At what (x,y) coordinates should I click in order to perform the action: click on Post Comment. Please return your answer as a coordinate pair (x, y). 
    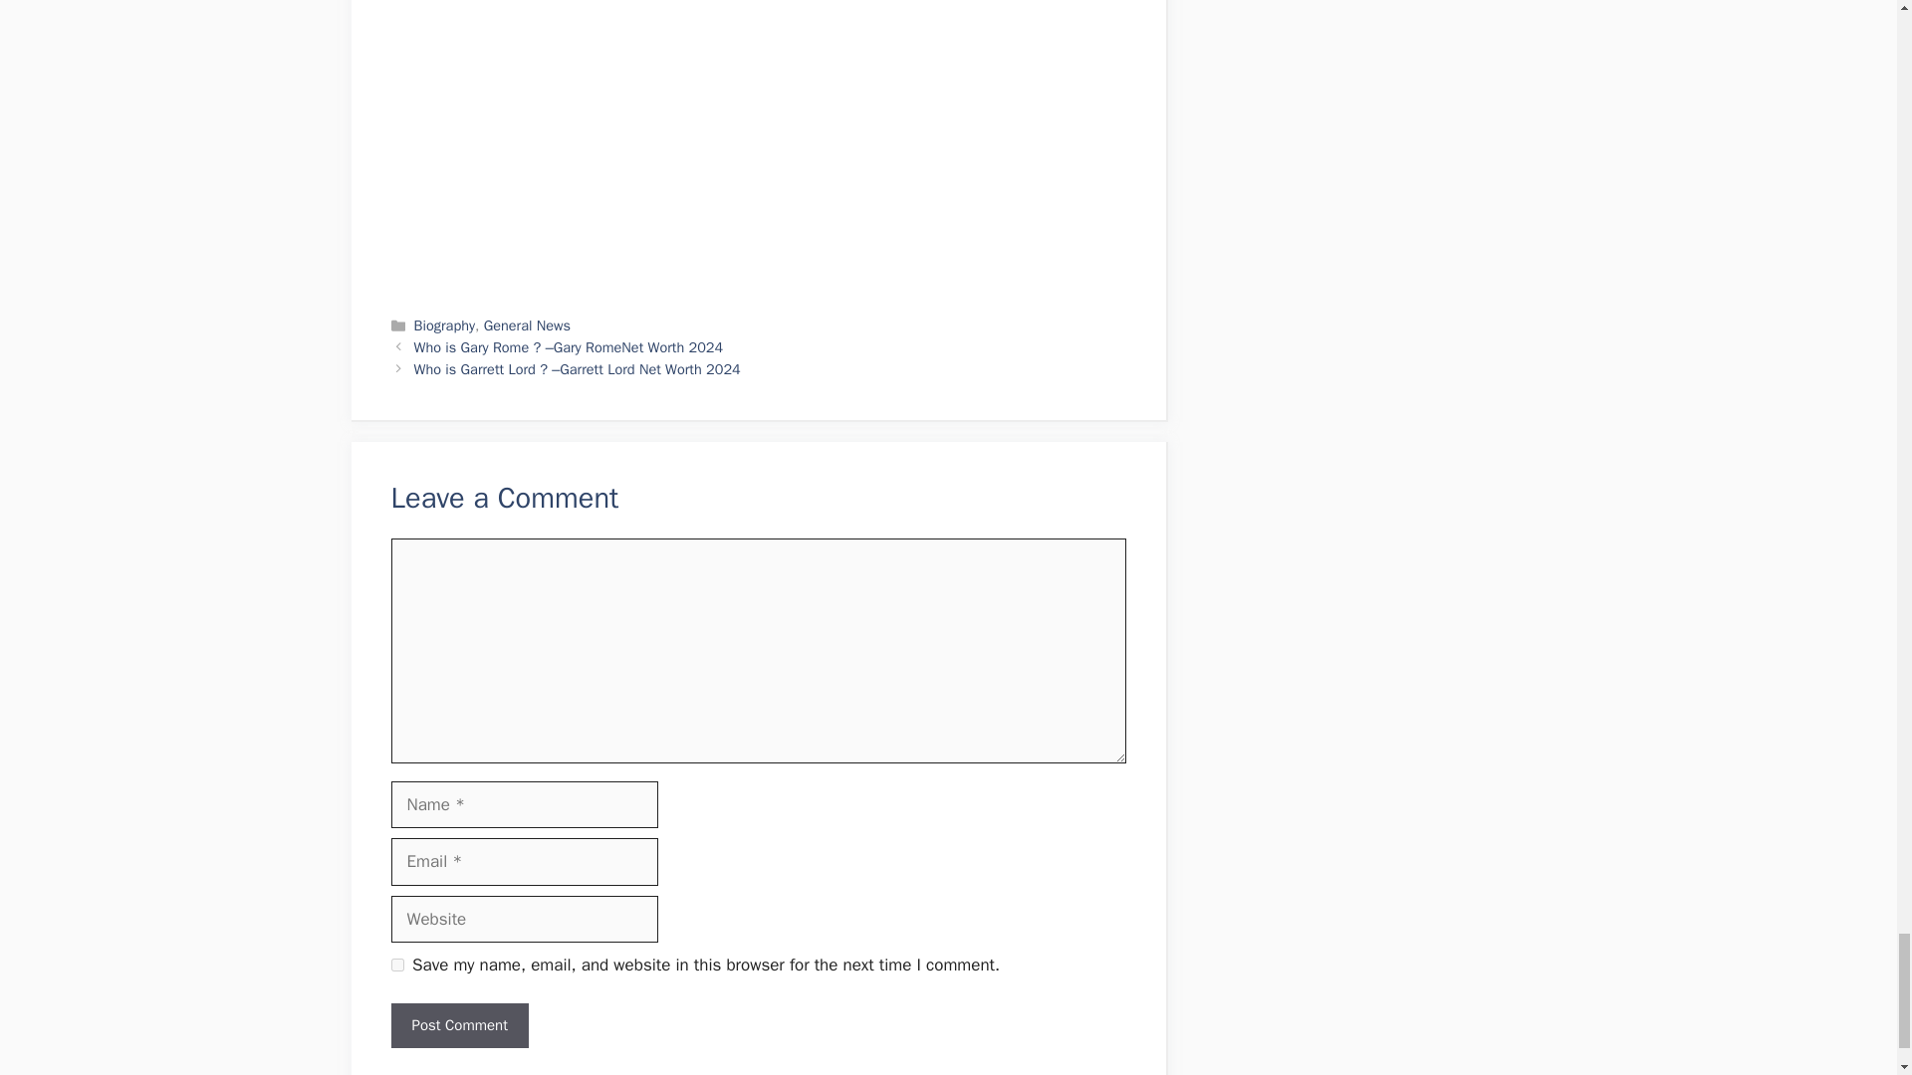
    Looking at the image, I should click on (458, 1025).